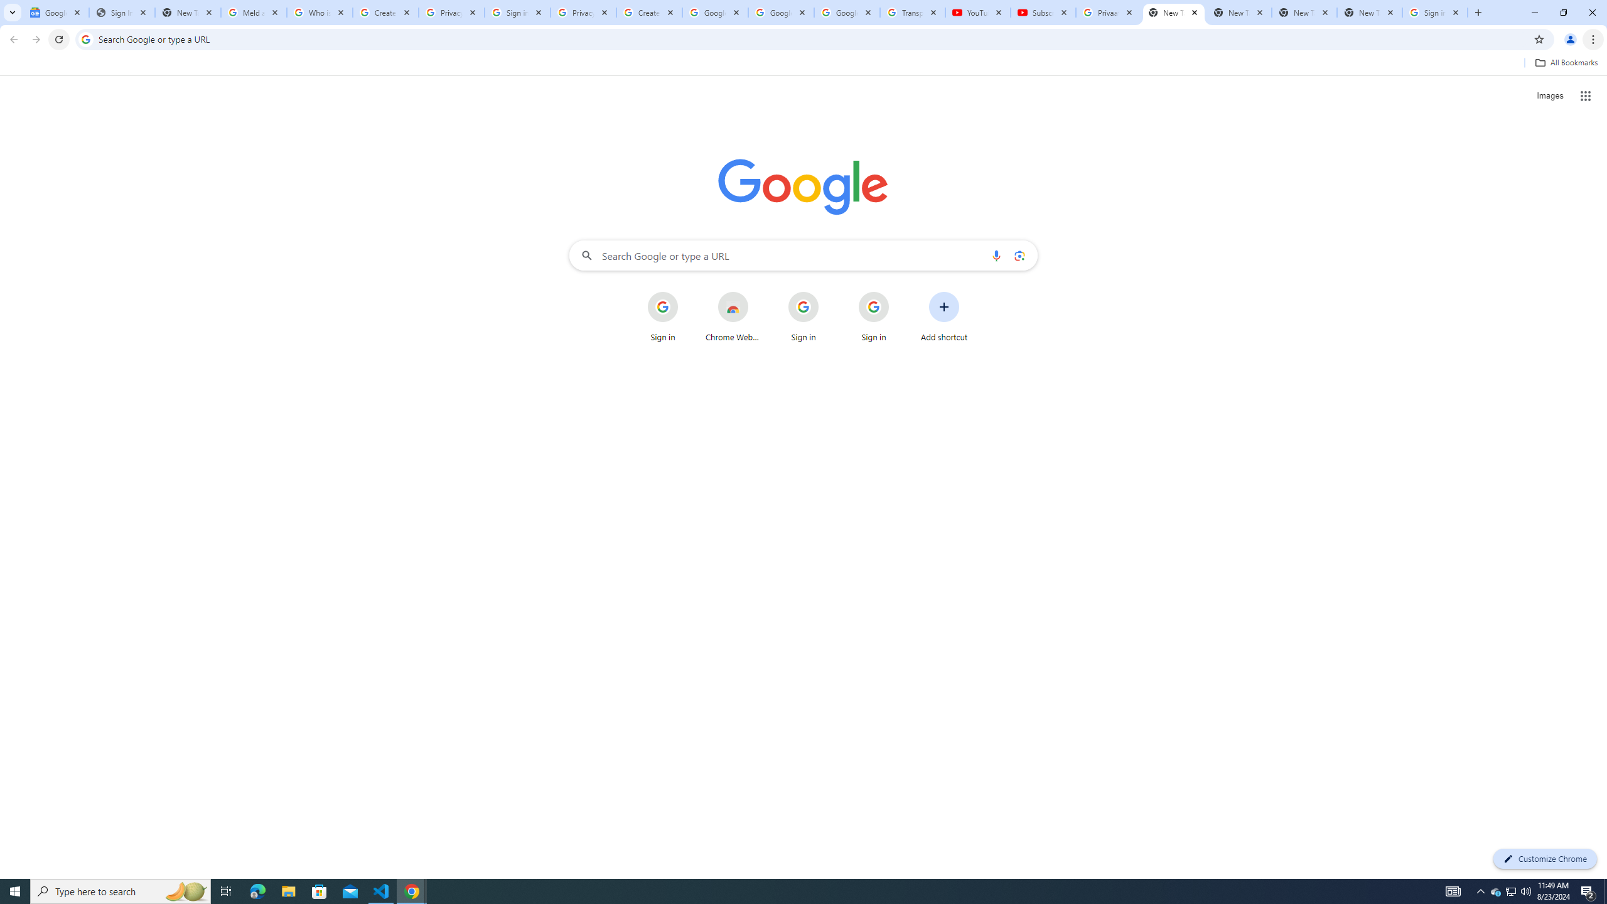  I want to click on New Tab, so click(1370, 13).